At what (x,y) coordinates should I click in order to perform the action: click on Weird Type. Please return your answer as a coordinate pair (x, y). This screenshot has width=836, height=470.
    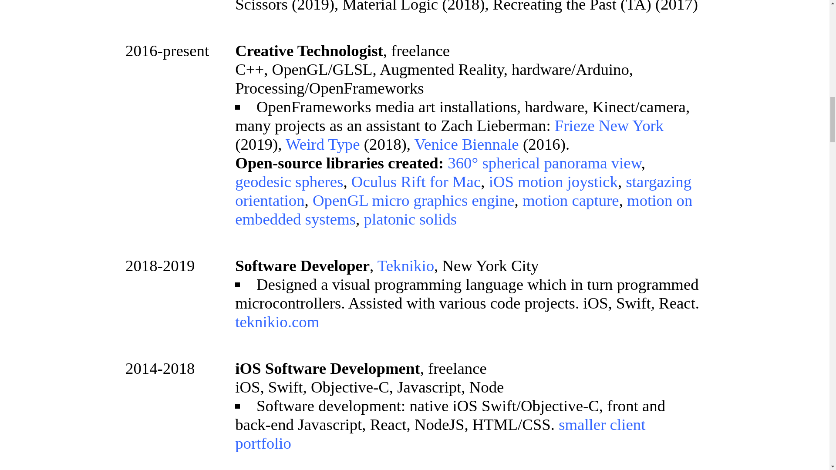
    Looking at the image, I should click on (323, 144).